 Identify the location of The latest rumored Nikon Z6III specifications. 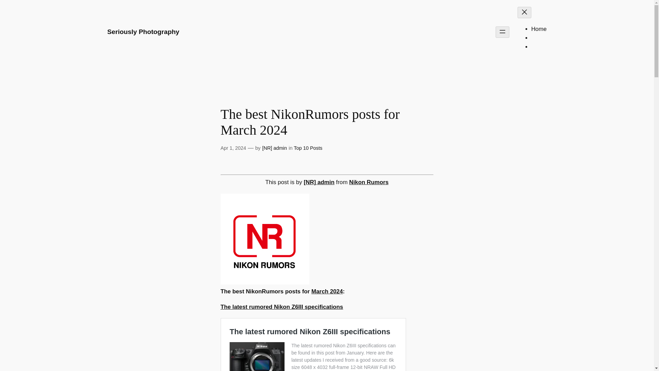
(281, 307).